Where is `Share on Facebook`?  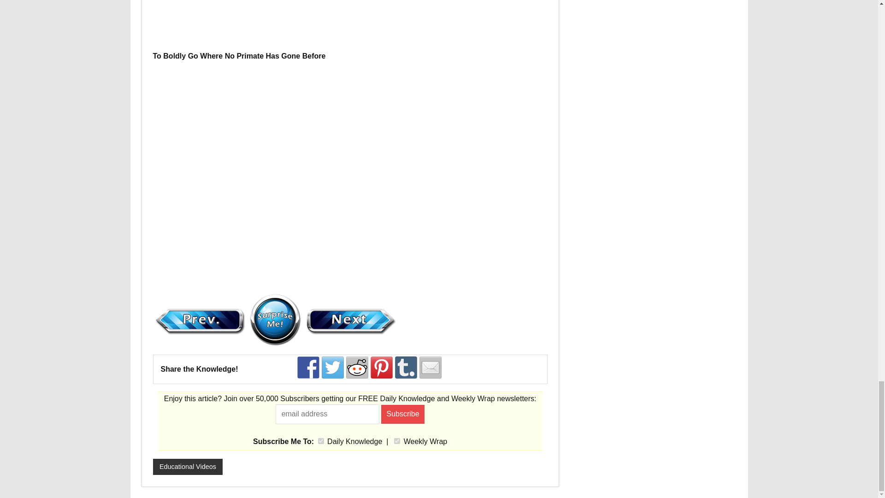
Share on Facebook is located at coordinates (308, 367).